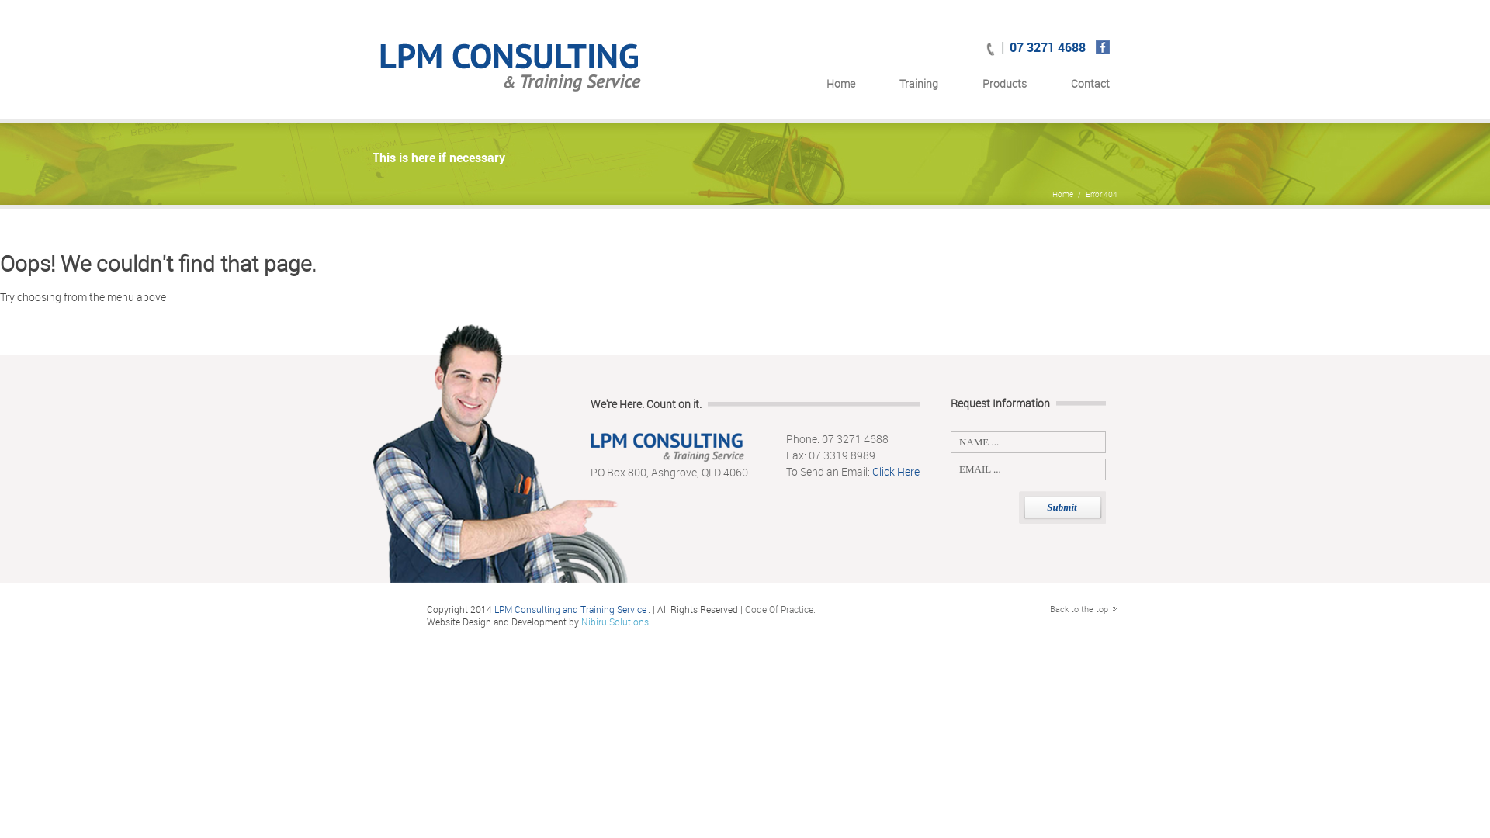  I want to click on Click Here, so click(896, 472).